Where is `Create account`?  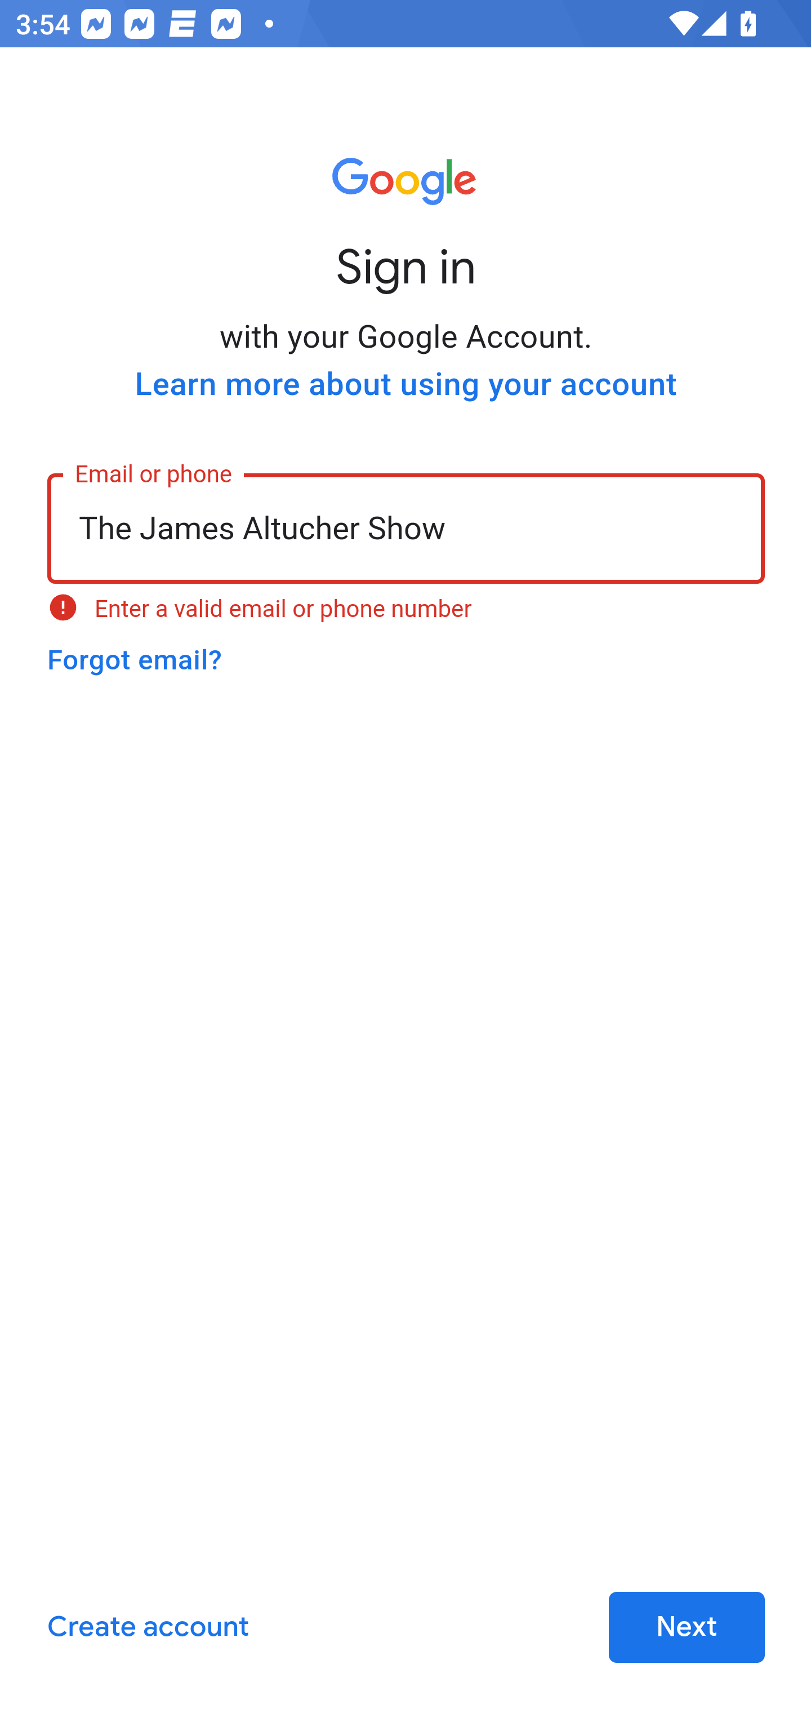 Create account is located at coordinates (148, 1628).